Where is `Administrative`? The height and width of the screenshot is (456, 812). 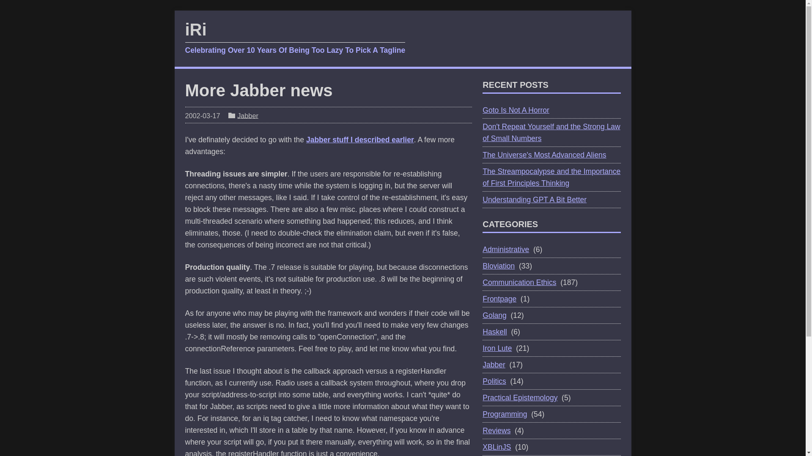
Administrative is located at coordinates (506, 249).